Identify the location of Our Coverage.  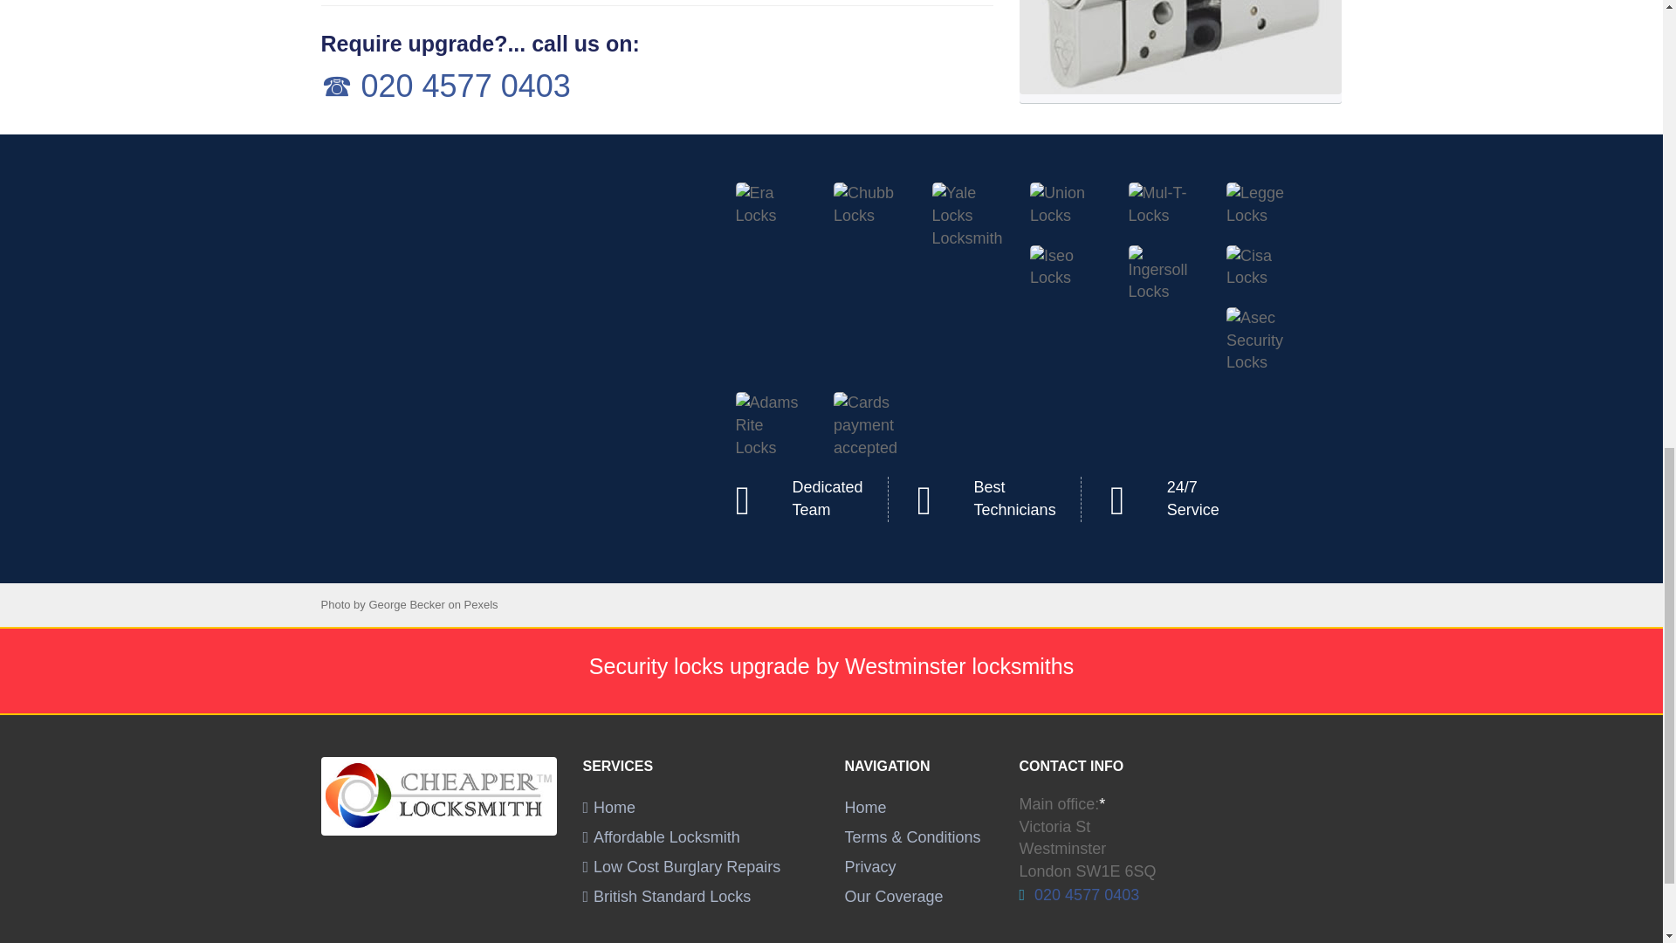
(894, 896).